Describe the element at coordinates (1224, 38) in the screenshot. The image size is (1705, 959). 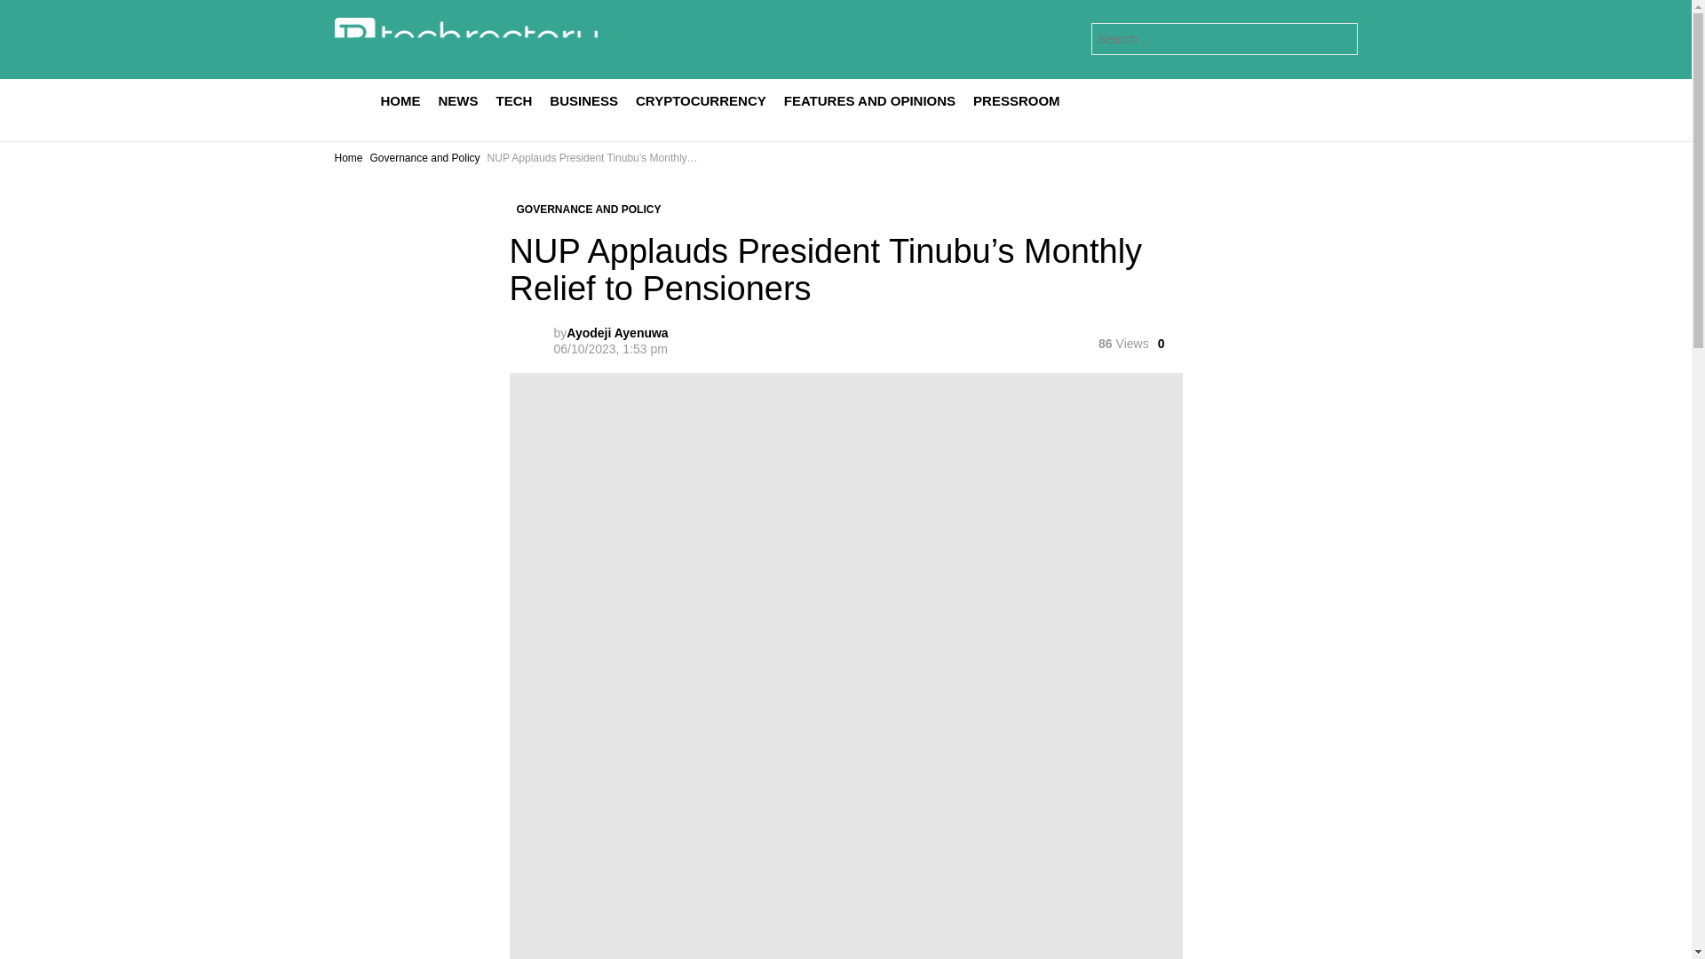
I see `Search for:` at that location.